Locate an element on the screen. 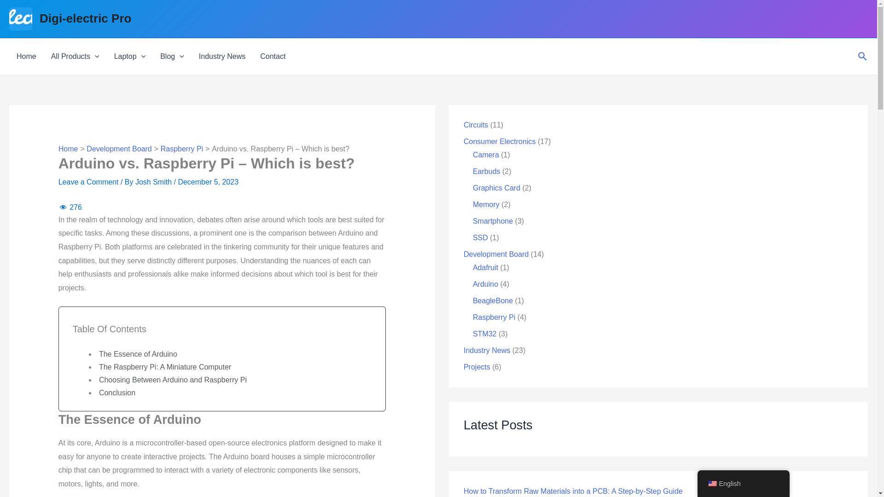  View all posts by Josh Smith is located at coordinates (155, 181).